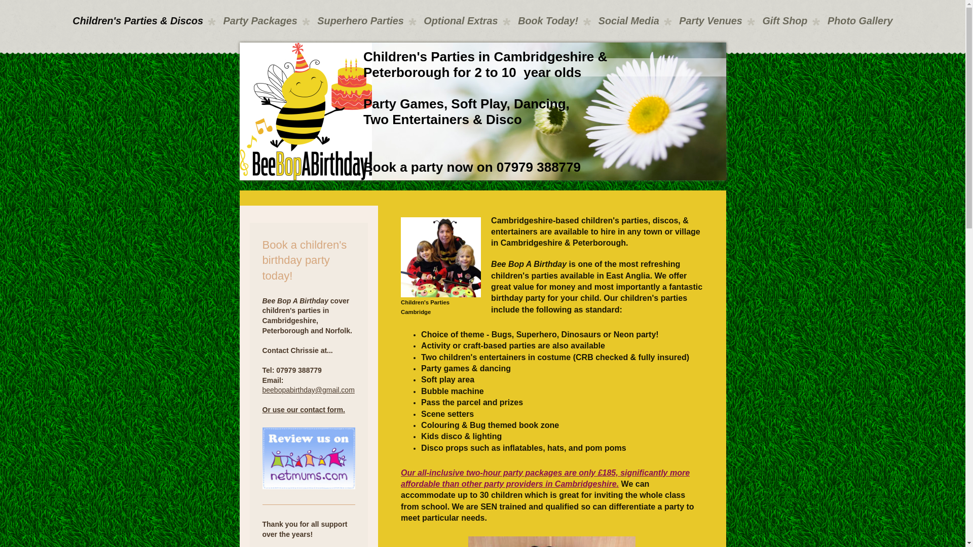 The height and width of the screenshot is (547, 973). I want to click on Social Media, so click(628, 26).